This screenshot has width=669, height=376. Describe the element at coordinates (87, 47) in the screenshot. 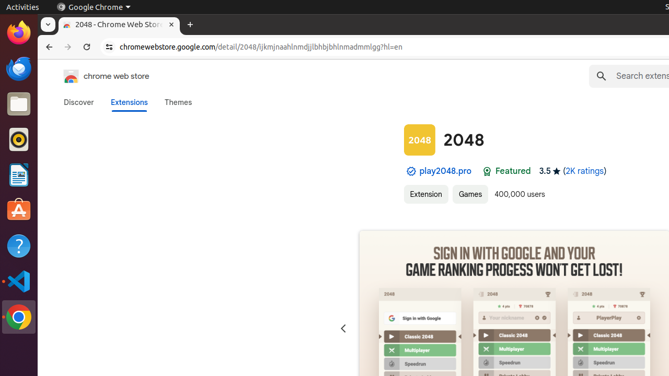

I see `Reload` at that location.